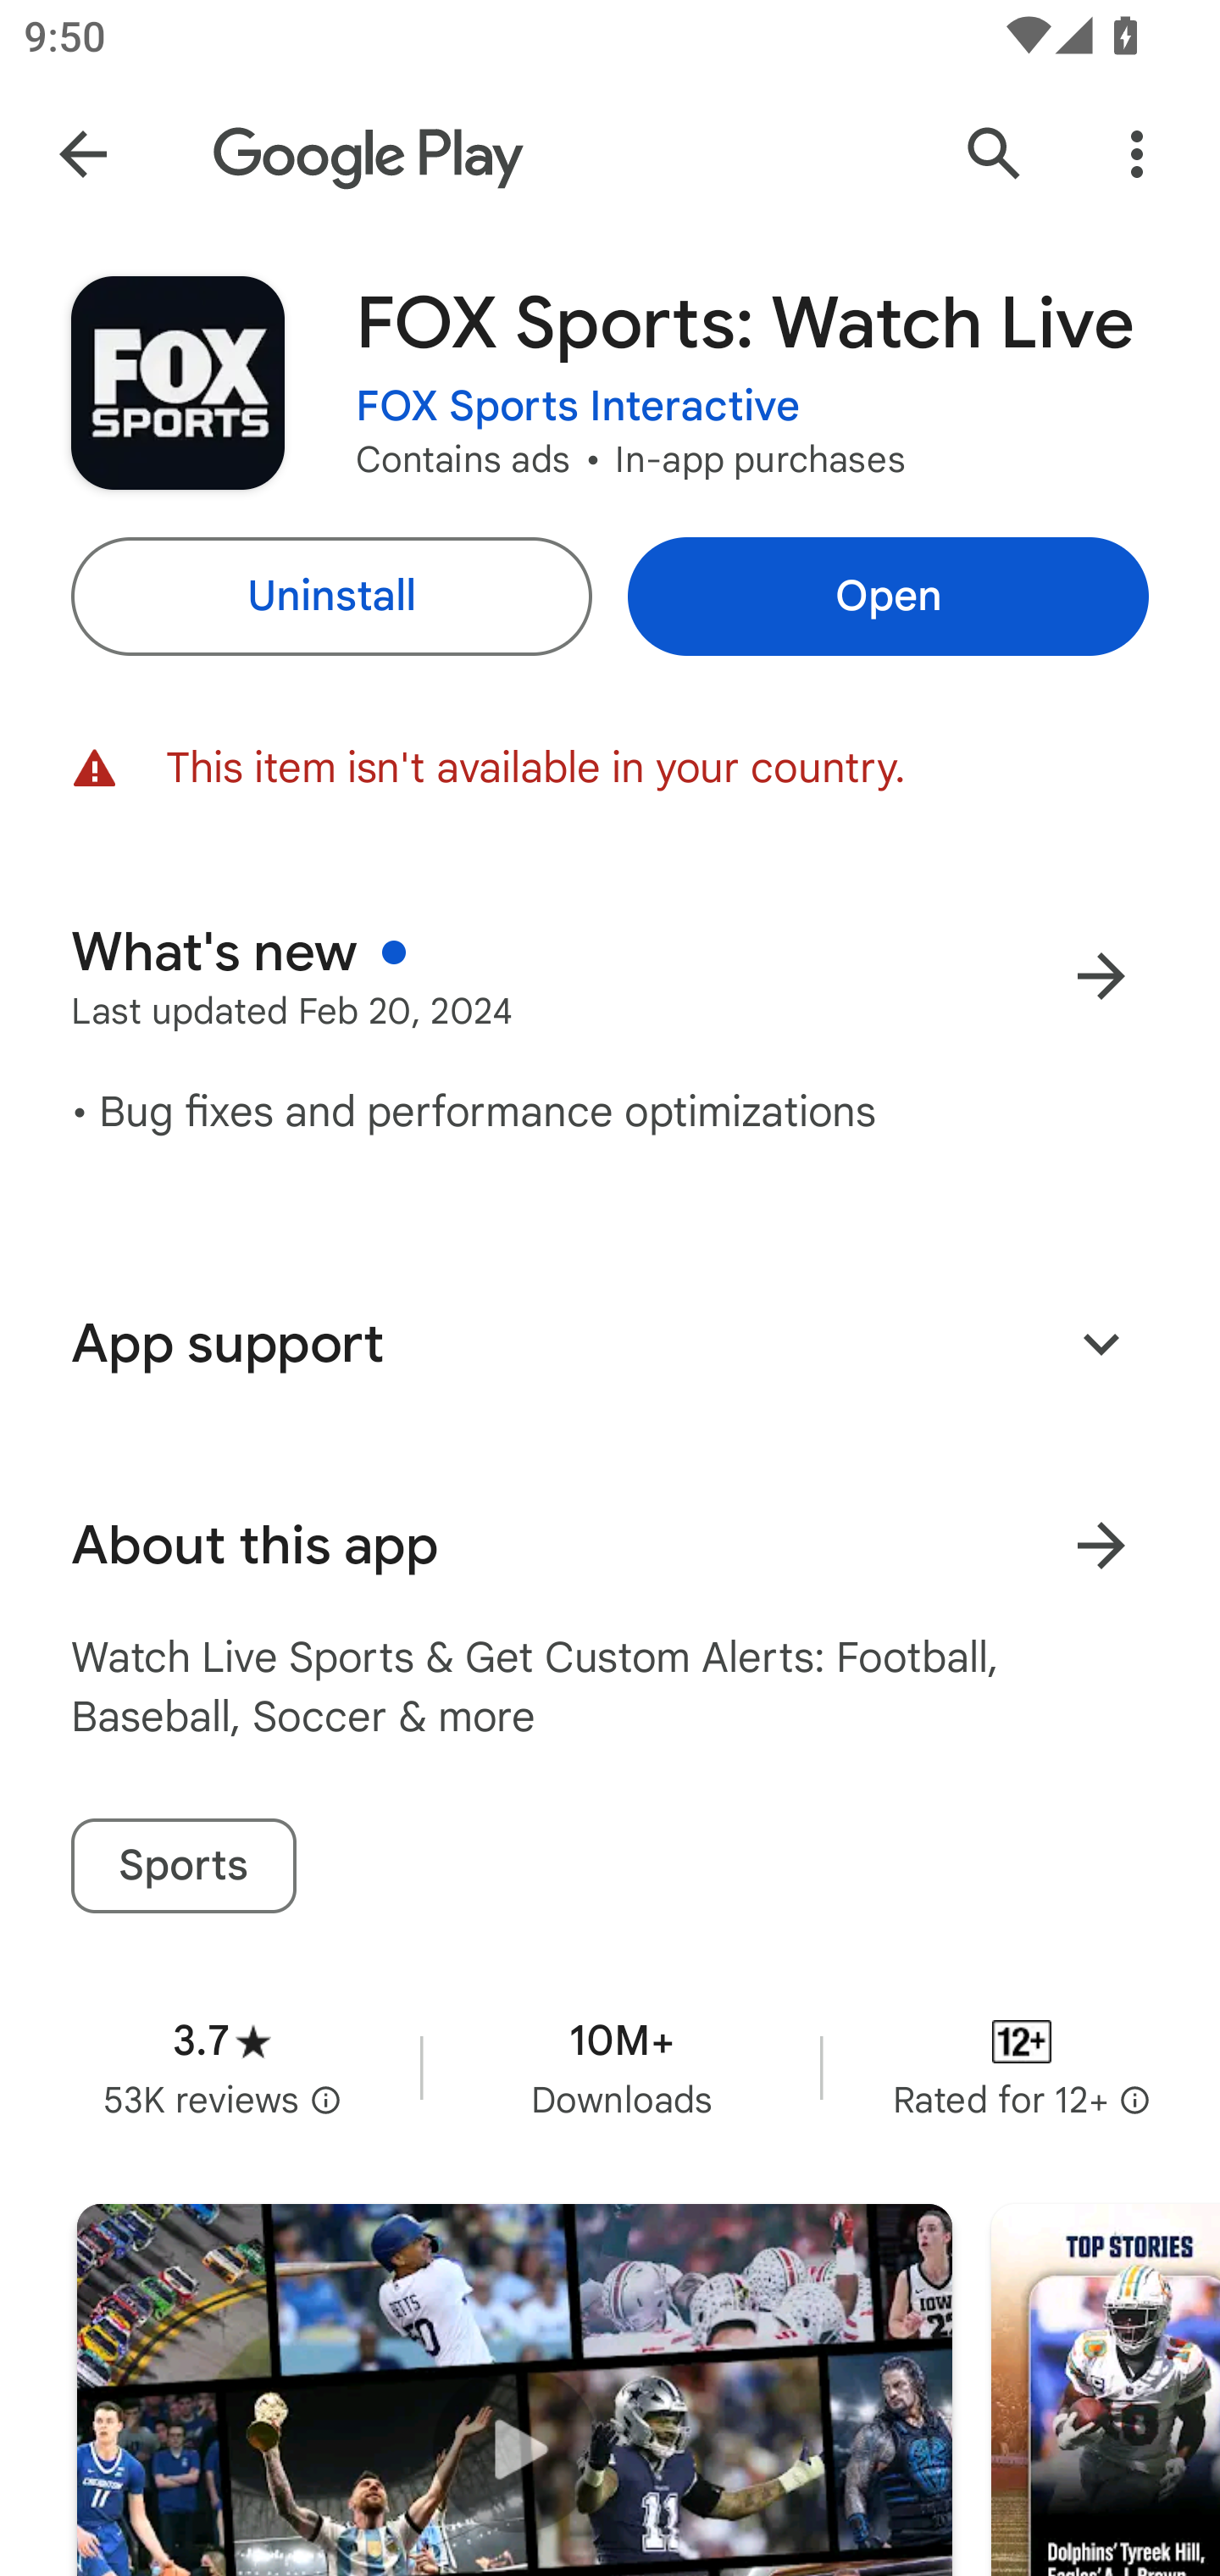 This screenshot has width=1220, height=2576. Describe the element at coordinates (330, 597) in the screenshot. I see `Uninstall` at that location.